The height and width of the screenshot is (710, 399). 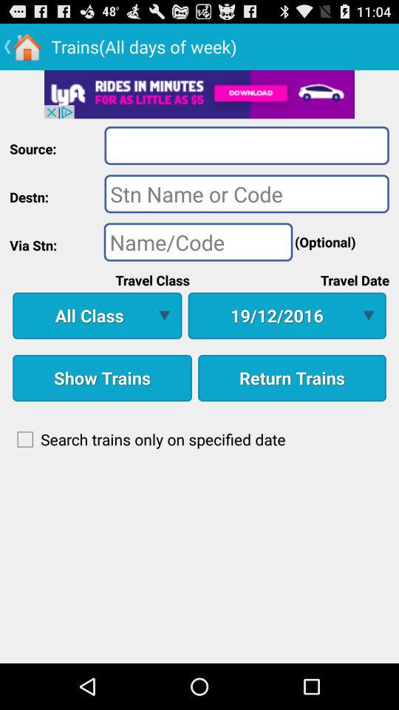 I want to click on text to enter text, so click(x=247, y=194).